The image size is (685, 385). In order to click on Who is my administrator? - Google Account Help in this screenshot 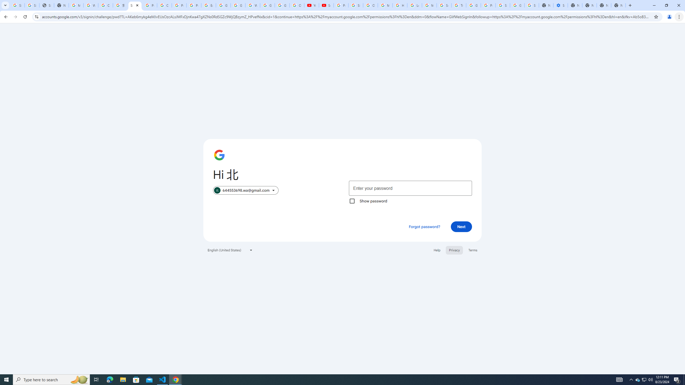, I will do `click(91, 5)`.